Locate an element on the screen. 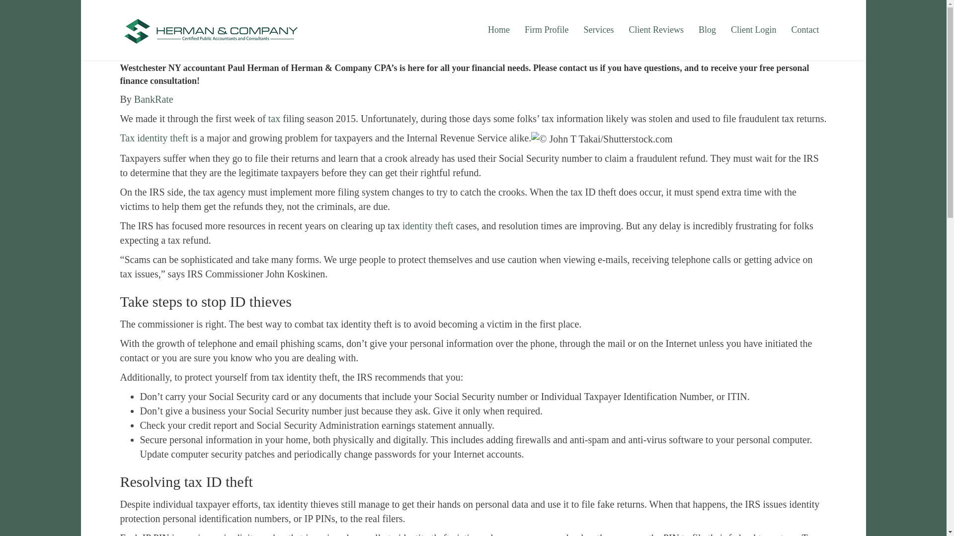 This screenshot has width=954, height=536. Tax identity theft is located at coordinates (154, 138).